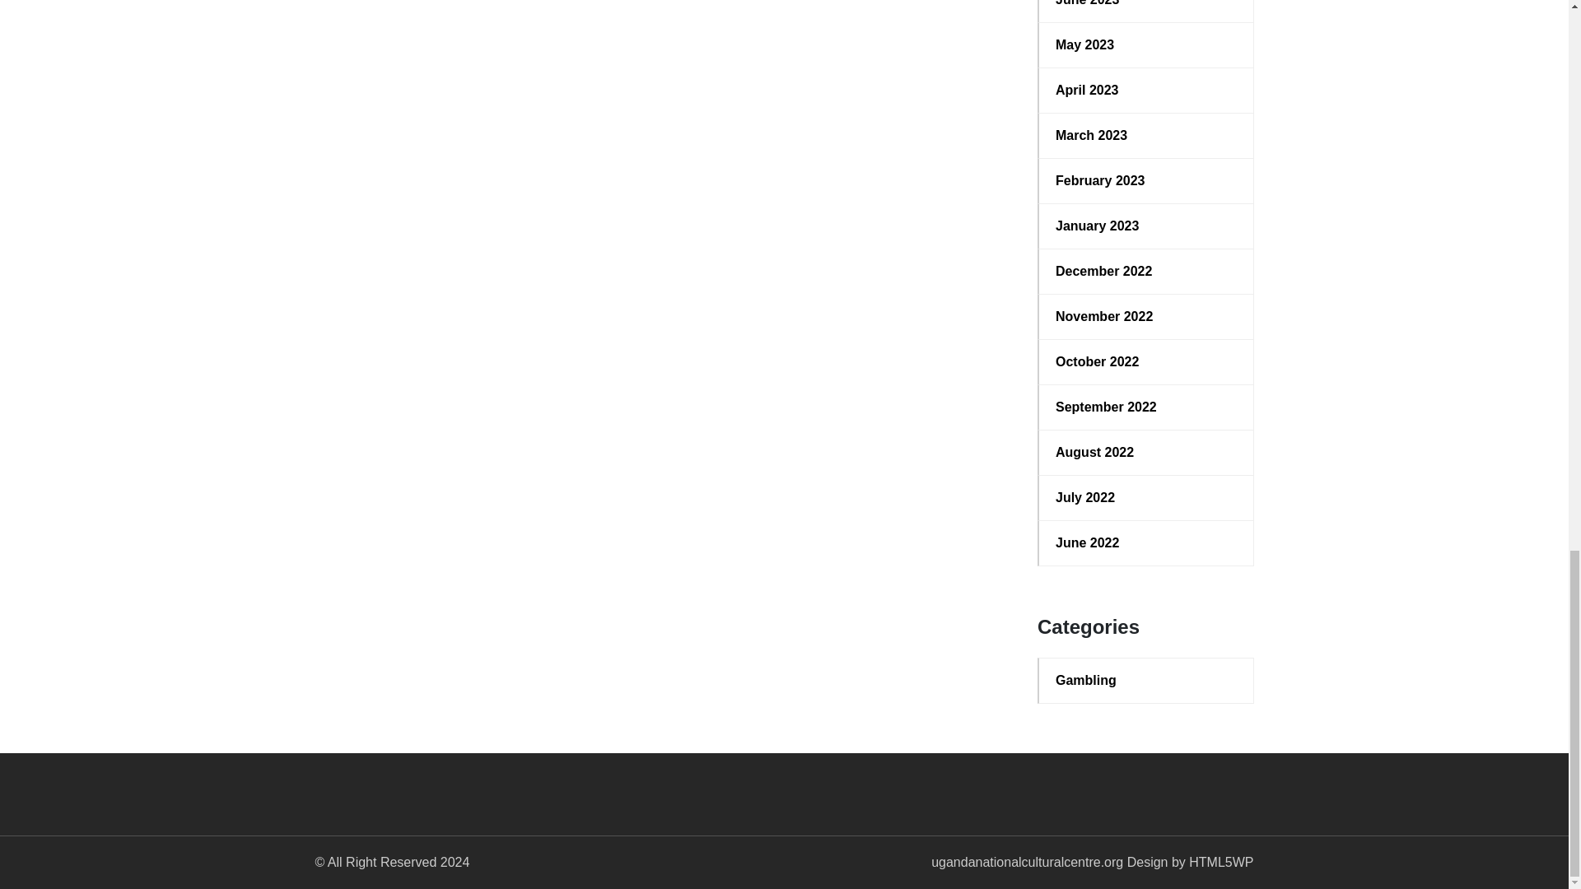  Describe the element at coordinates (1146, 226) in the screenshot. I see `January 2023` at that location.